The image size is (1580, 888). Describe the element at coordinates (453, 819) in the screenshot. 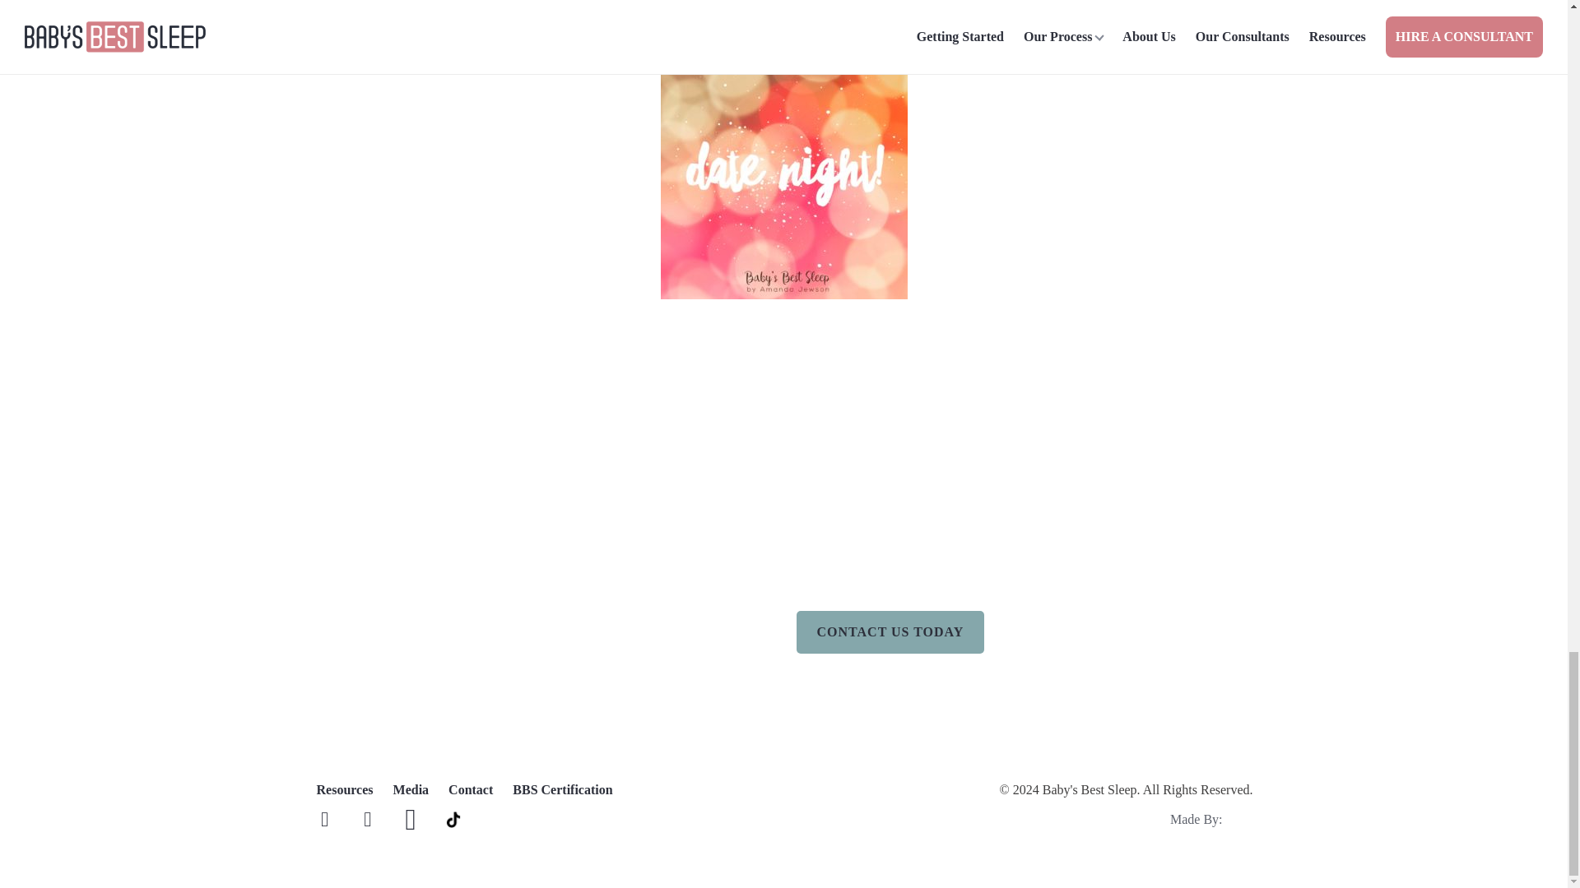

I see `TikTok` at that location.